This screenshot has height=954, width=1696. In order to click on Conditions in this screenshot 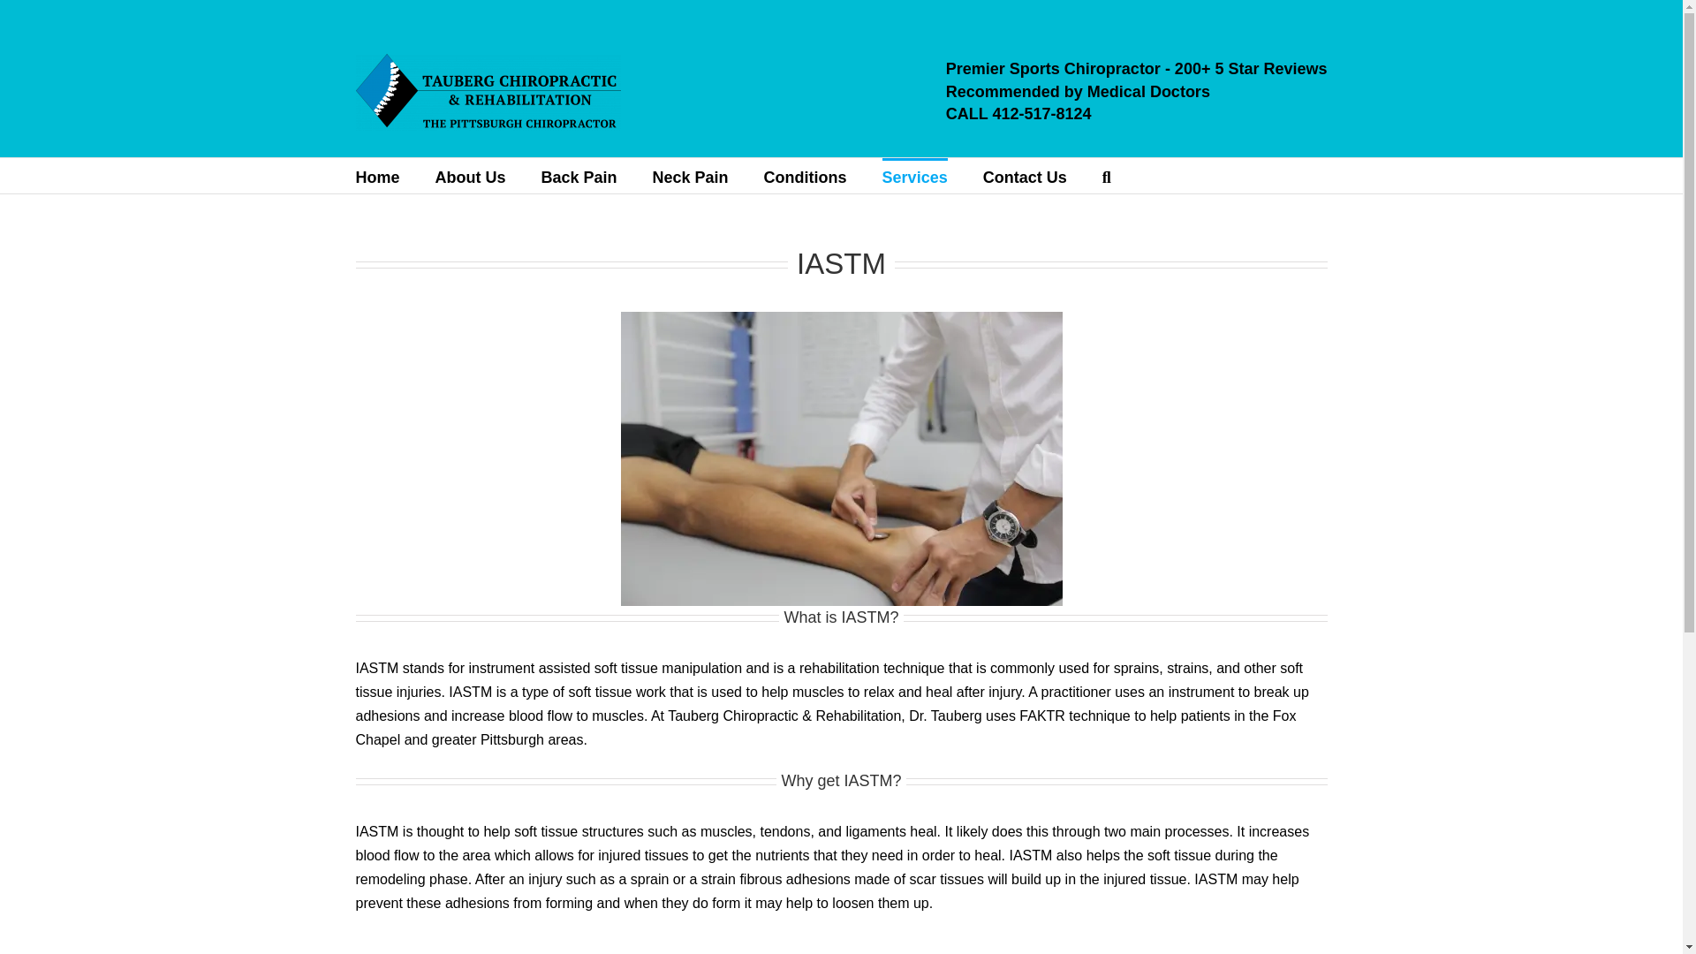, I will do `click(806, 176)`.